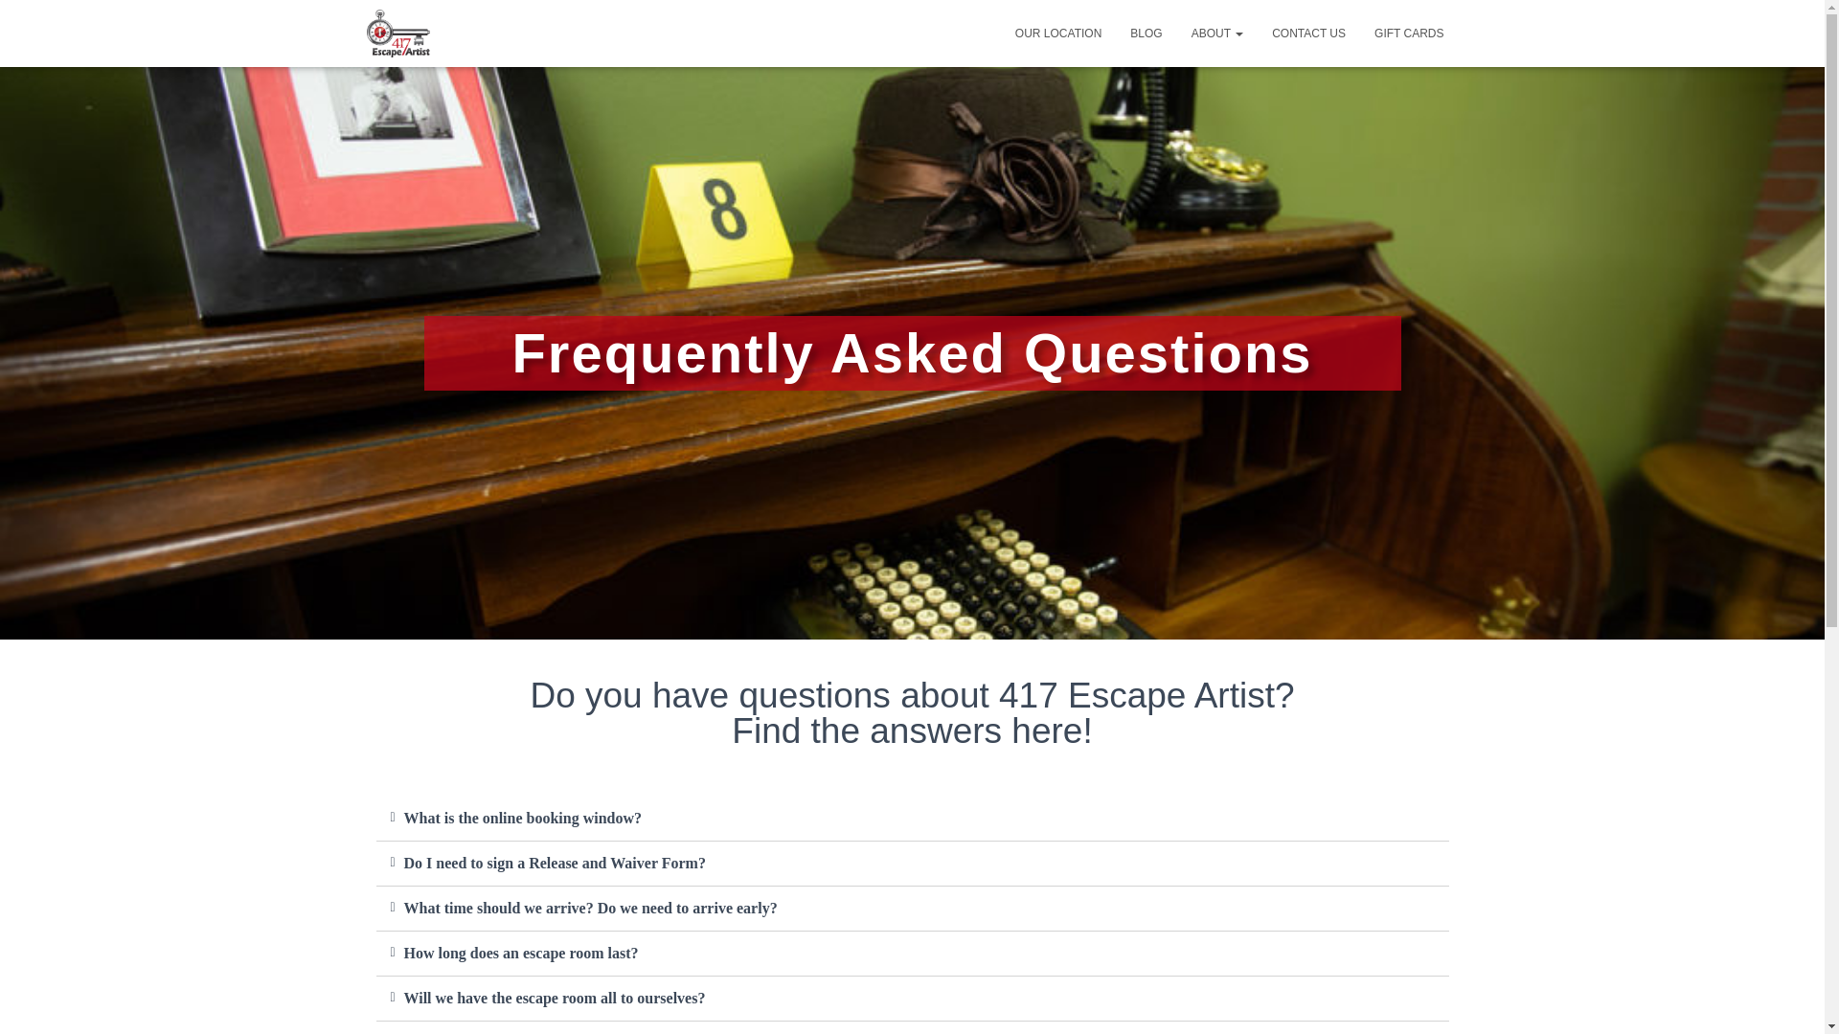 The height and width of the screenshot is (1034, 1839). Describe the element at coordinates (1409, 33) in the screenshot. I see `GIFT CARDS` at that location.